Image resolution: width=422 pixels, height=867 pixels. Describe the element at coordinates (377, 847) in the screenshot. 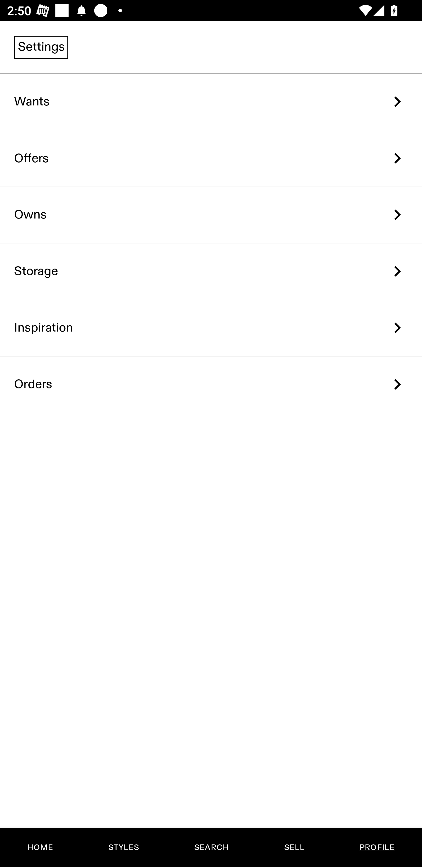

I see `PROFILE` at that location.